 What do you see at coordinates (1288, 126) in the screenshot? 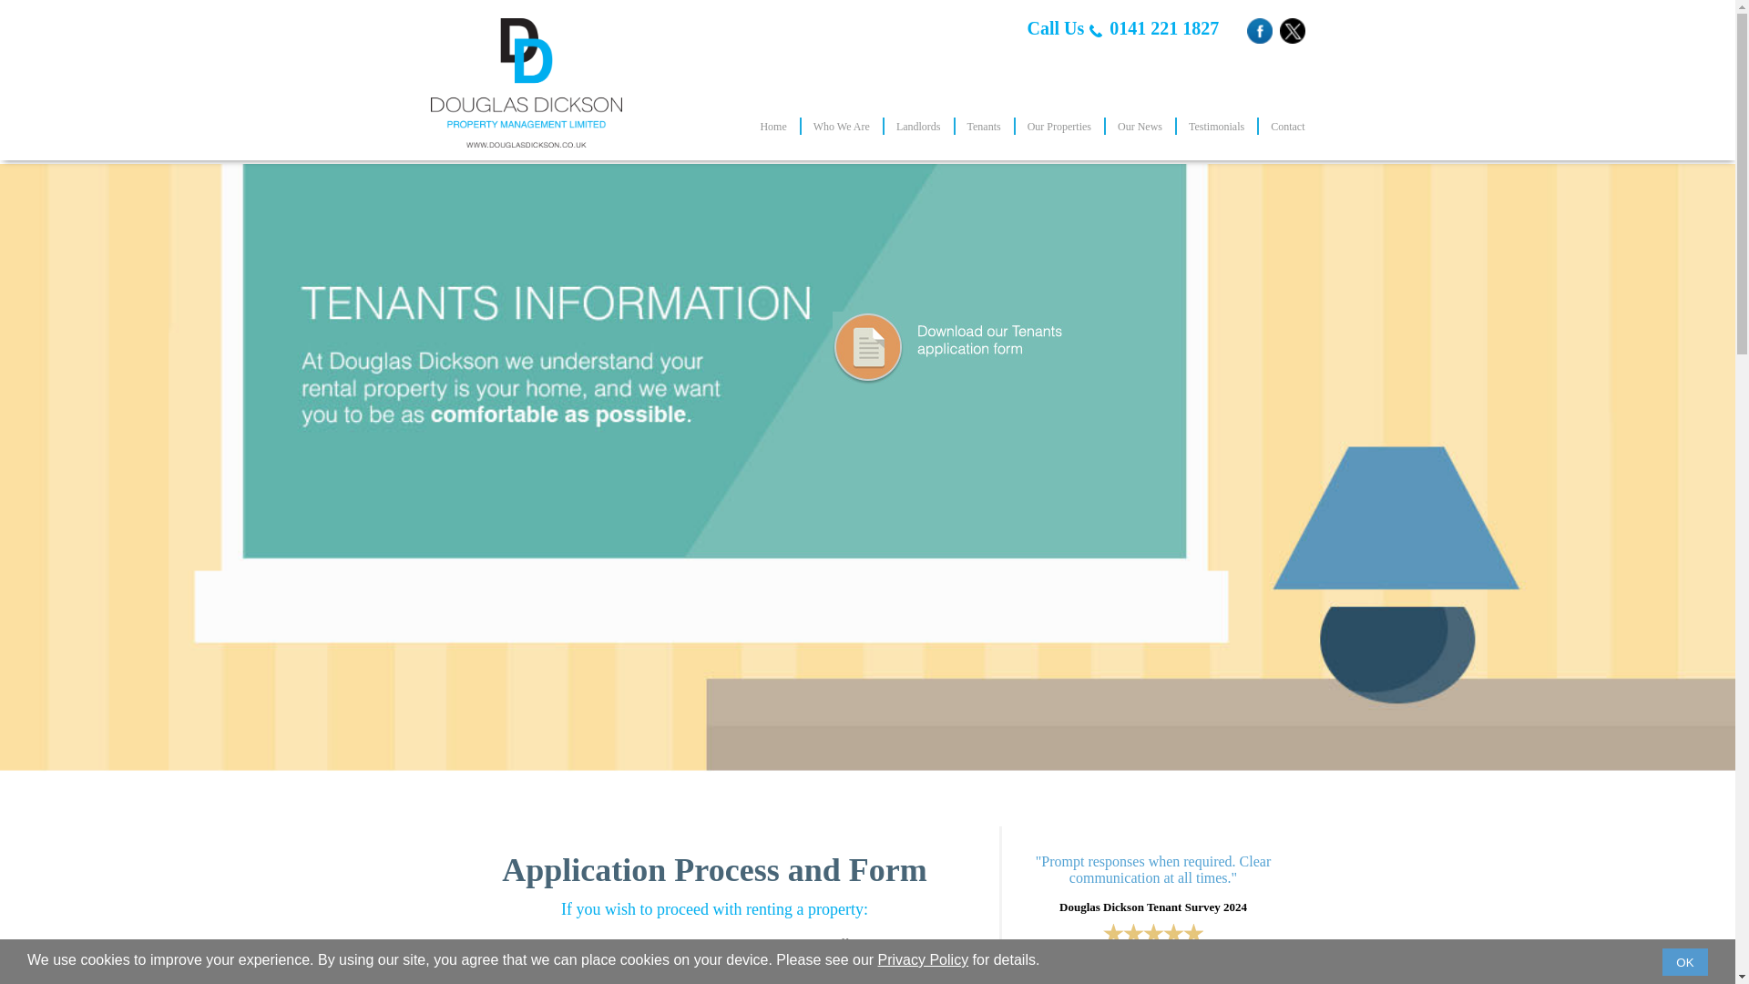
I see `Contact` at bounding box center [1288, 126].